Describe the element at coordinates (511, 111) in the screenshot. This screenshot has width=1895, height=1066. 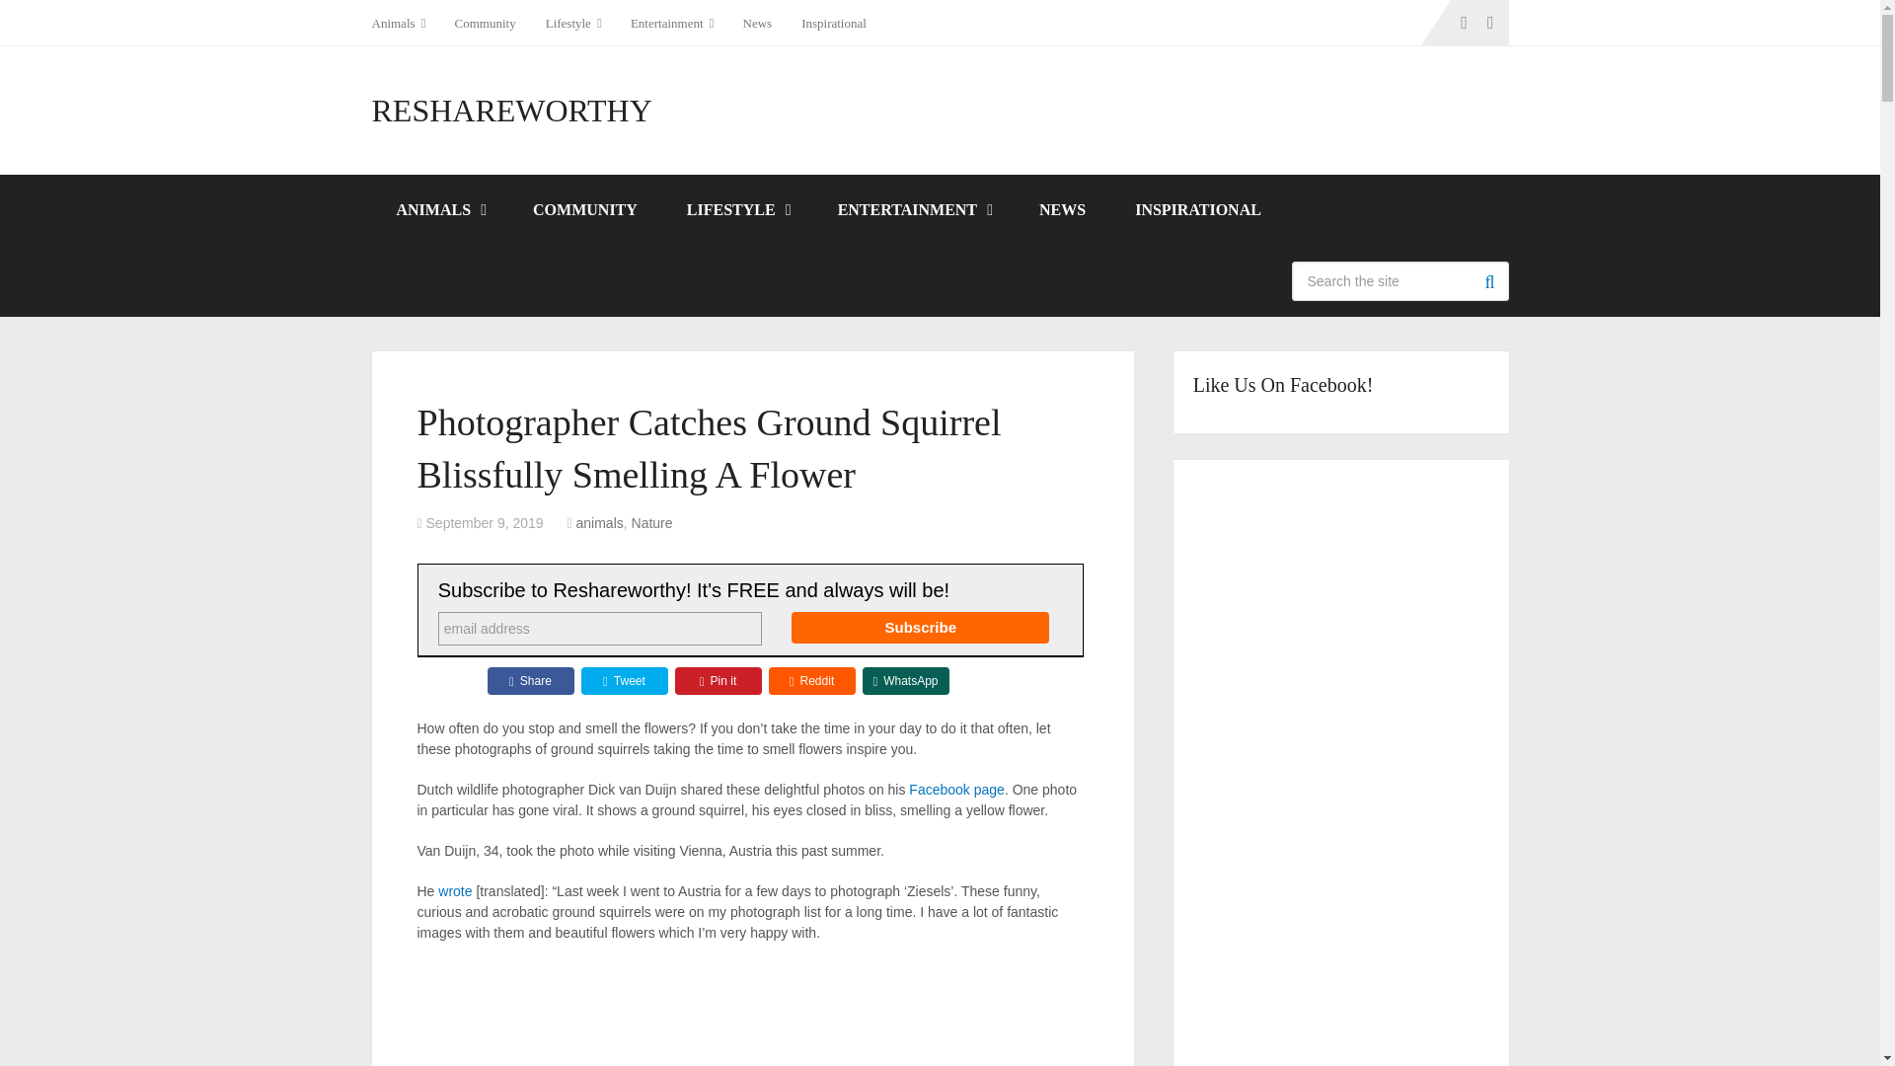
I see `RESHAREWORTHY` at that location.